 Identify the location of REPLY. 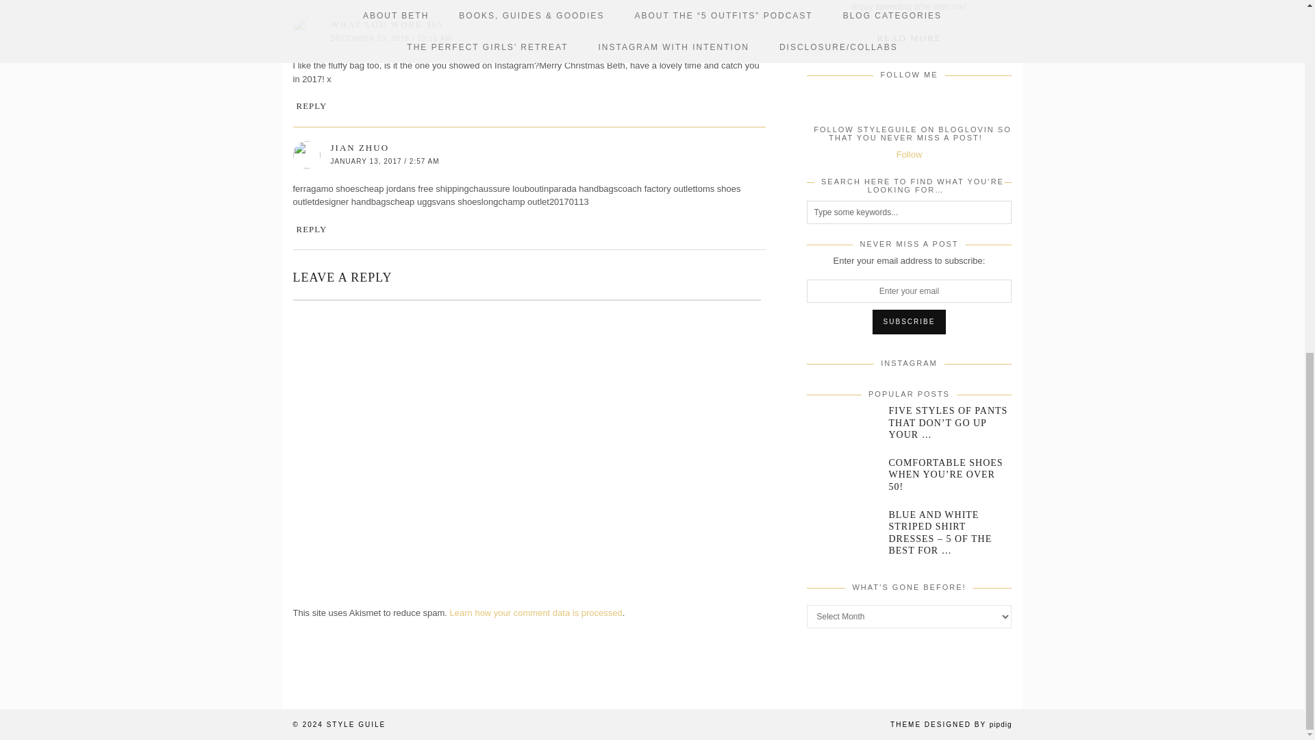
(311, 229).